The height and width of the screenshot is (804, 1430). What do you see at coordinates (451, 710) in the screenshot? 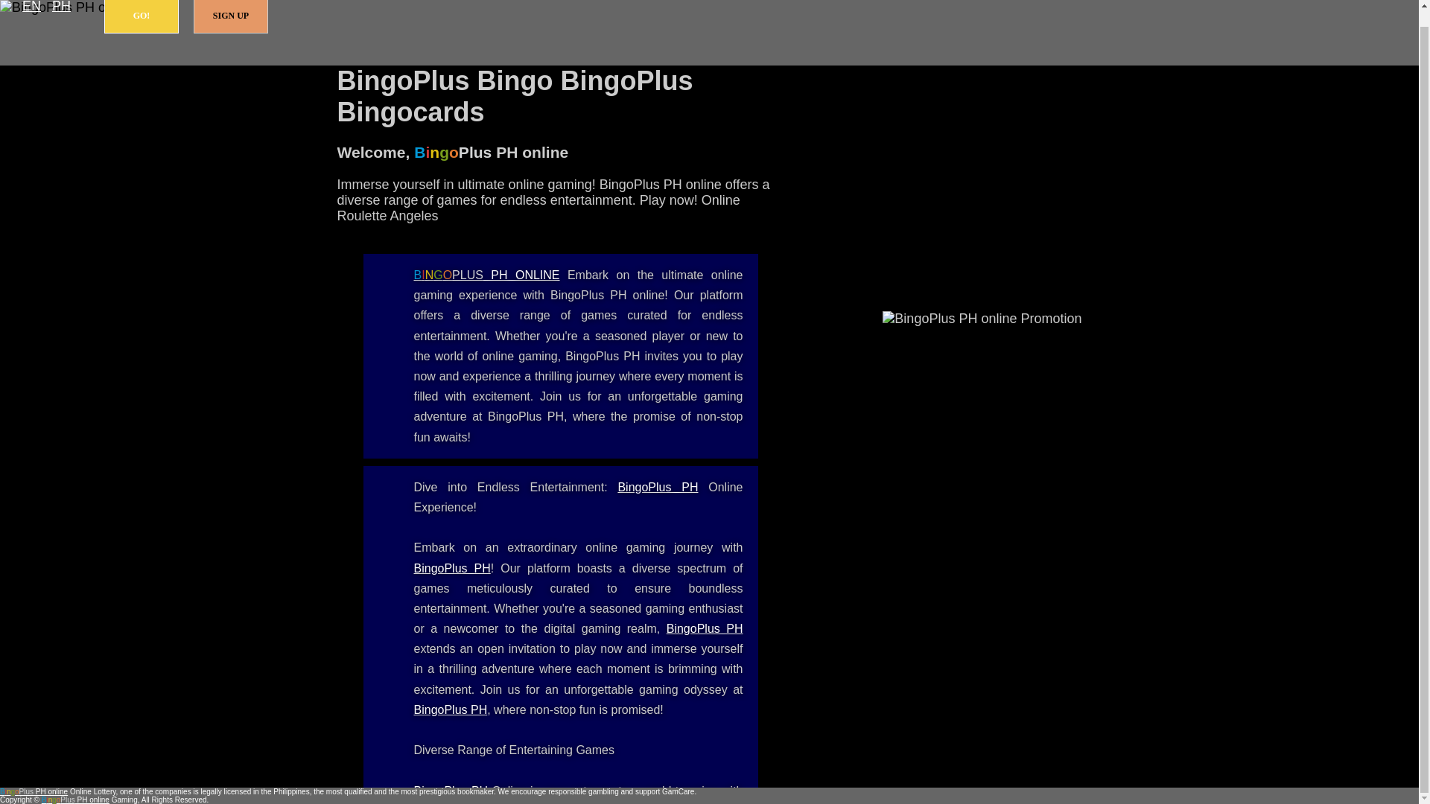
I see `BingoPlus PH - BingoPlus PH online` at bounding box center [451, 710].